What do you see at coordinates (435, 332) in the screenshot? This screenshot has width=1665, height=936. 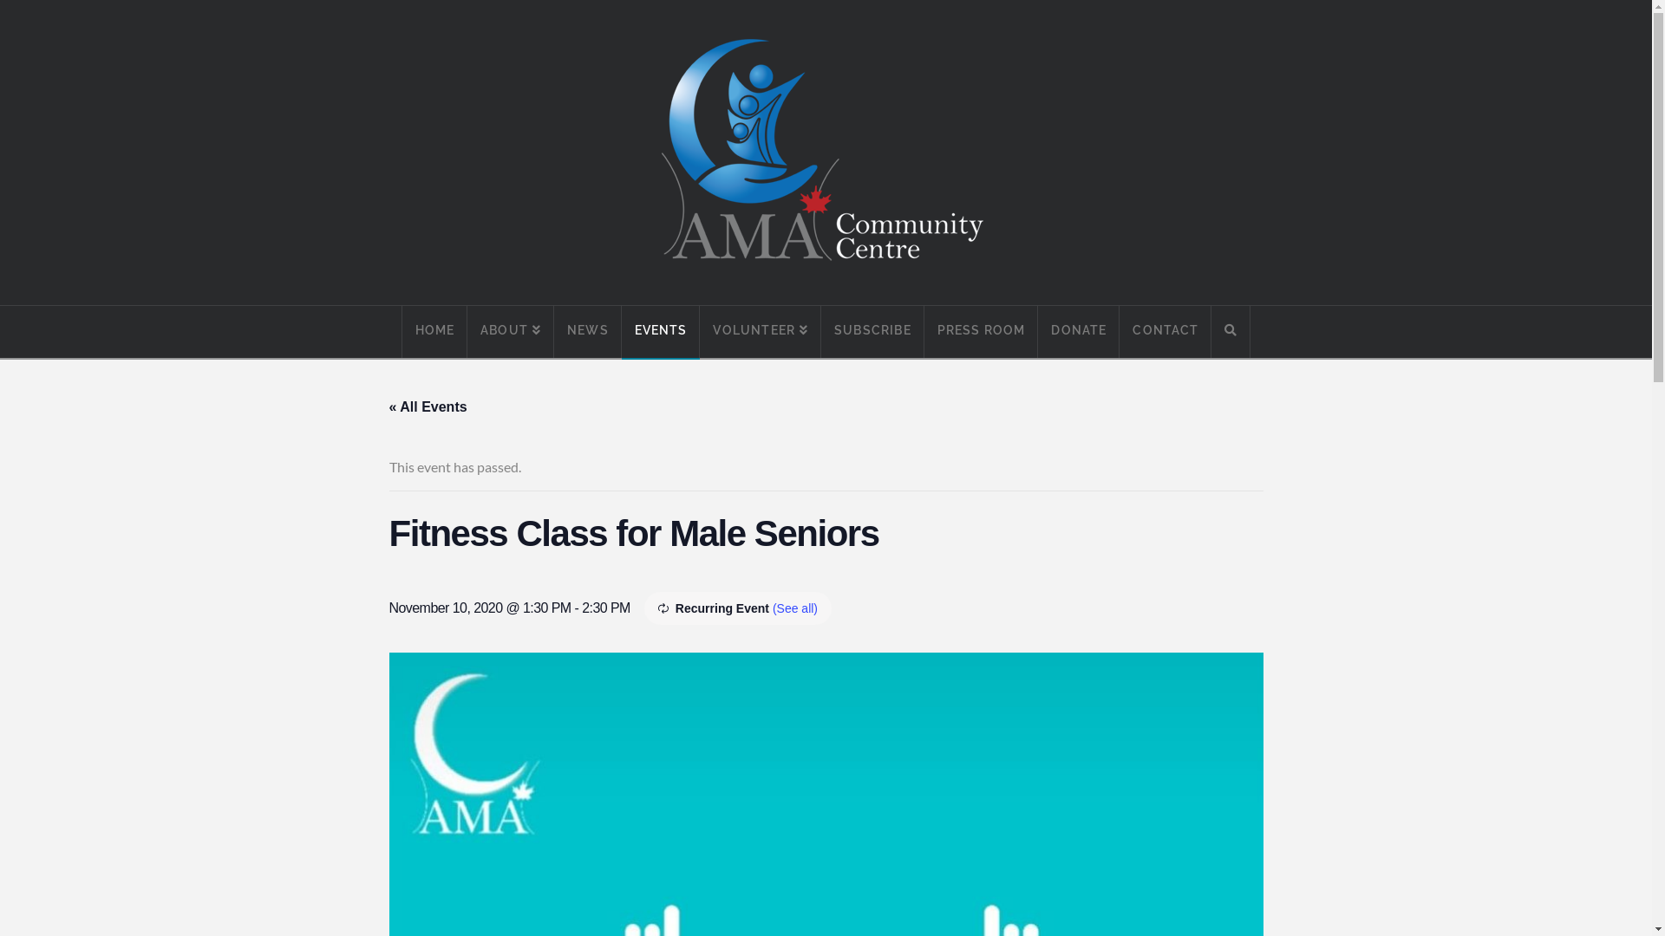 I see `HOME` at bounding box center [435, 332].